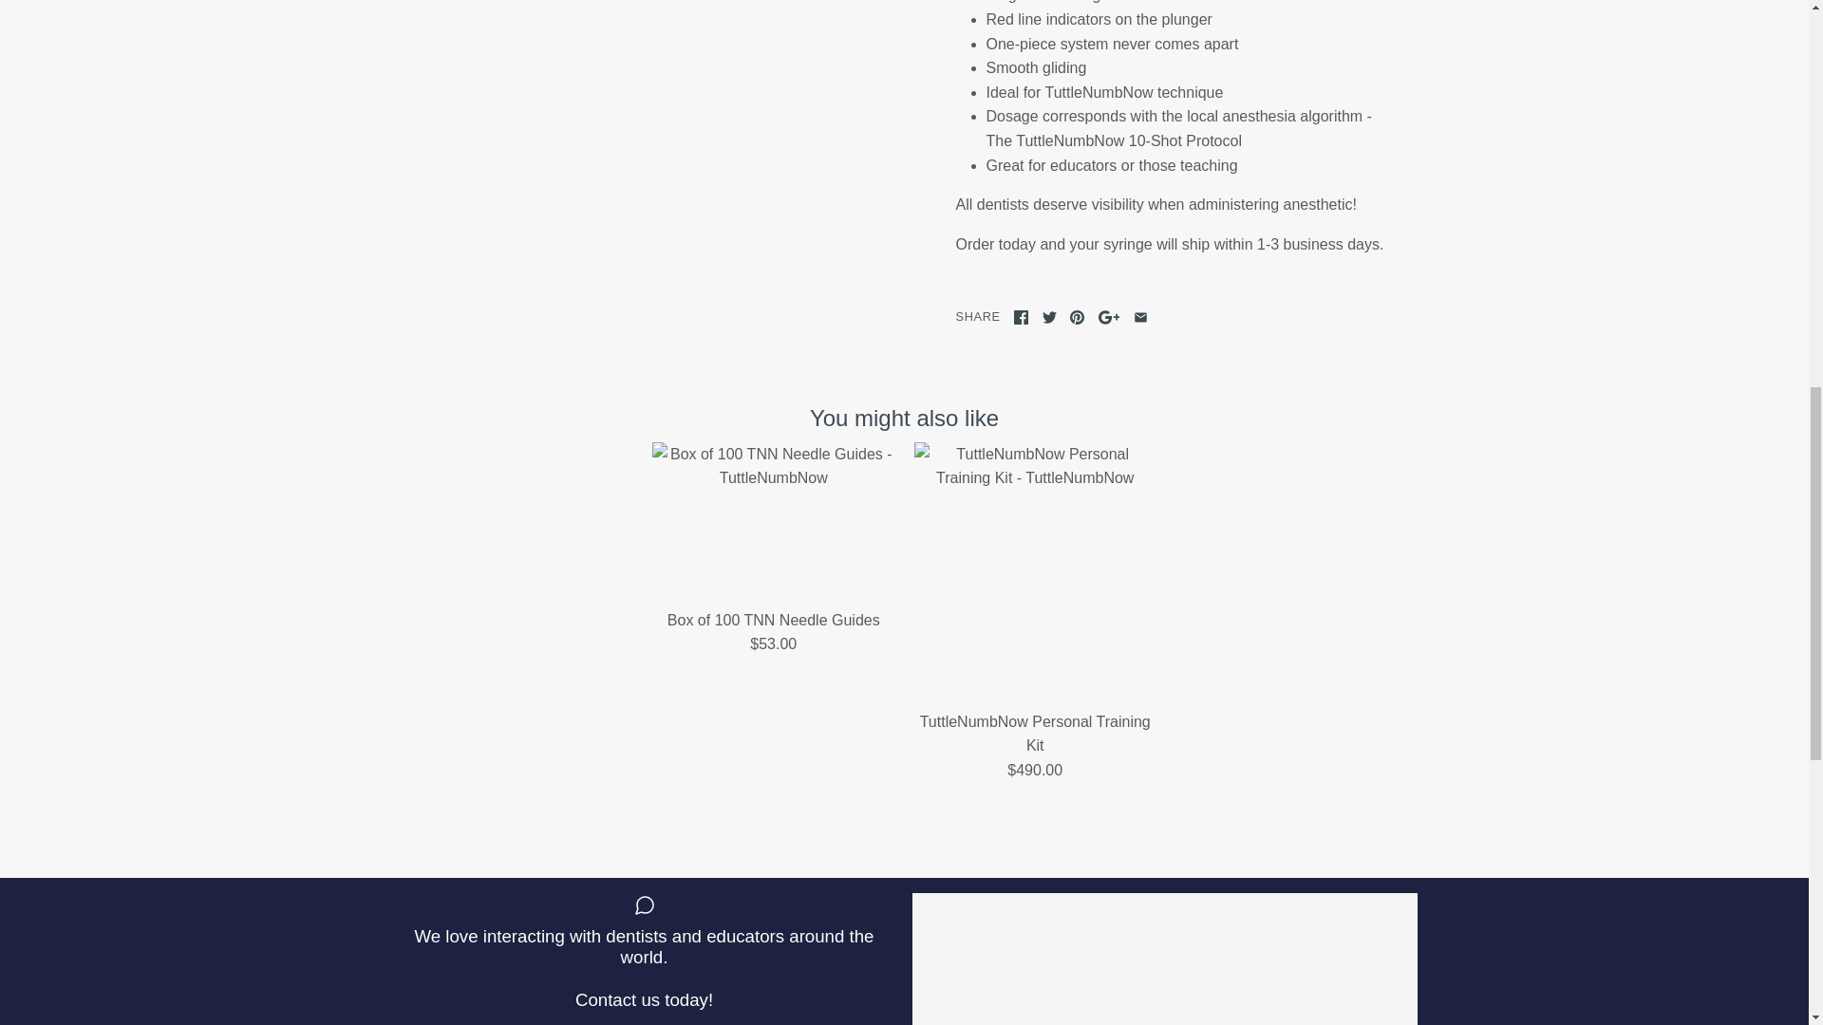  I want to click on Pin the main image, so click(1077, 317).